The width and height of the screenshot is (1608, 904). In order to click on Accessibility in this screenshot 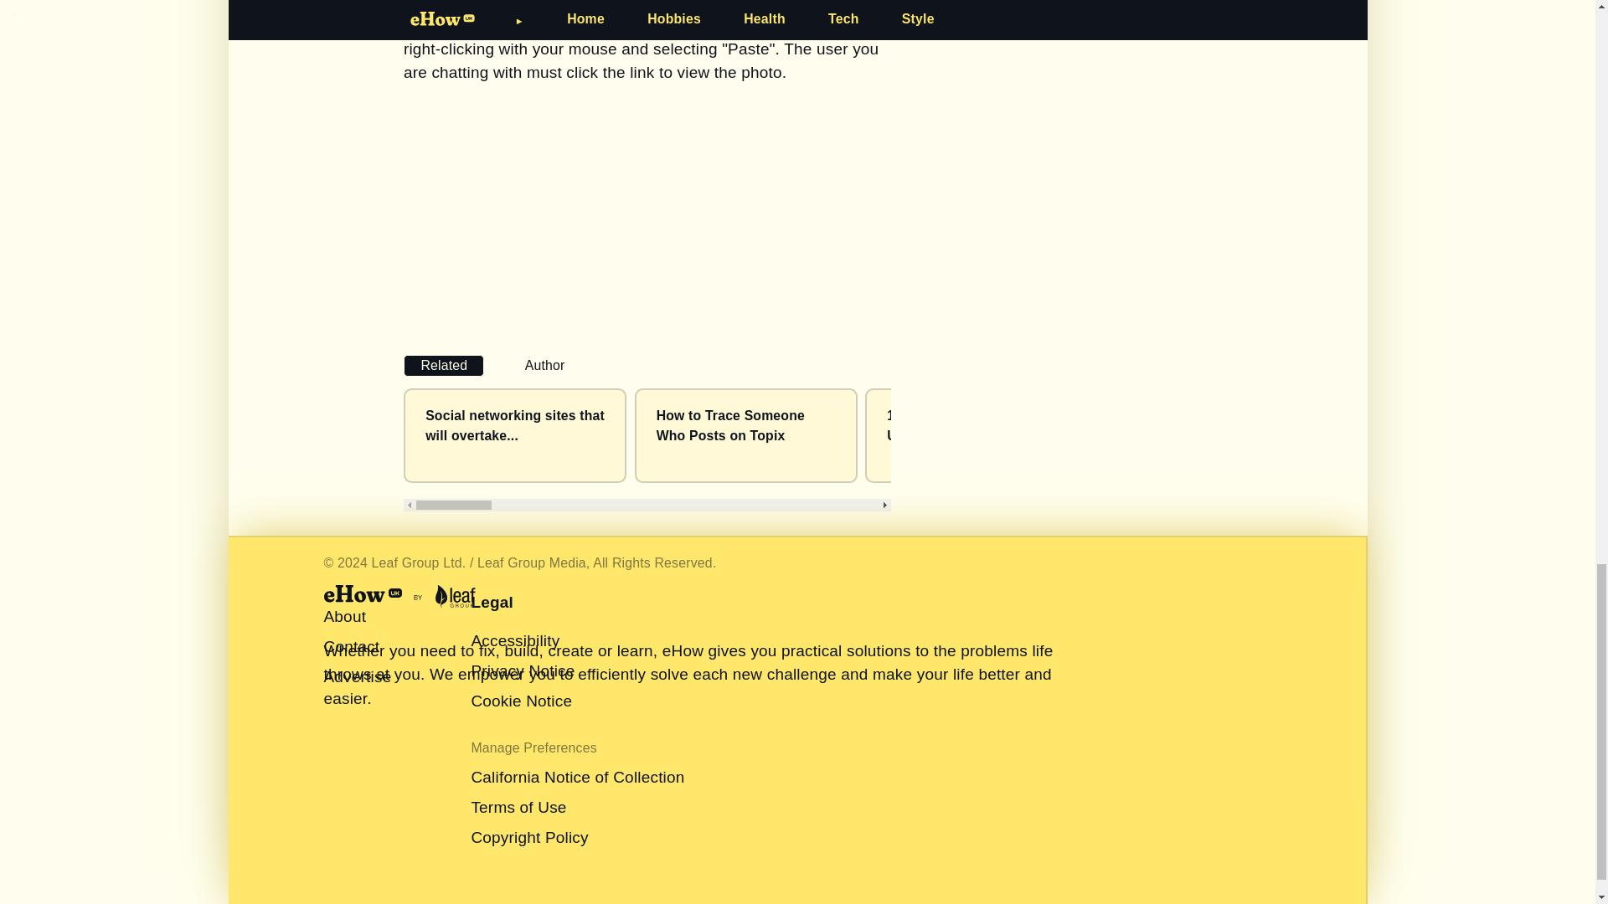, I will do `click(515, 640)`.